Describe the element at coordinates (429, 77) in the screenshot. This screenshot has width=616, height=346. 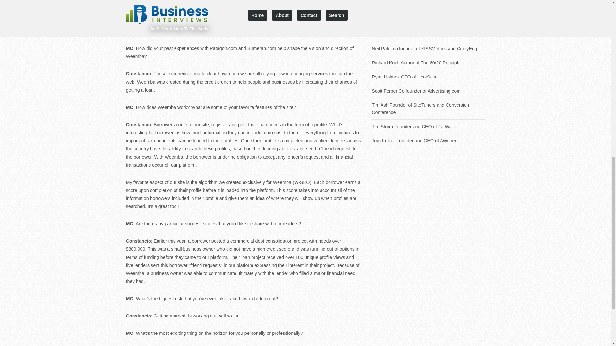
I see `Ryan Holmes CEO of HootSuite` at that location.